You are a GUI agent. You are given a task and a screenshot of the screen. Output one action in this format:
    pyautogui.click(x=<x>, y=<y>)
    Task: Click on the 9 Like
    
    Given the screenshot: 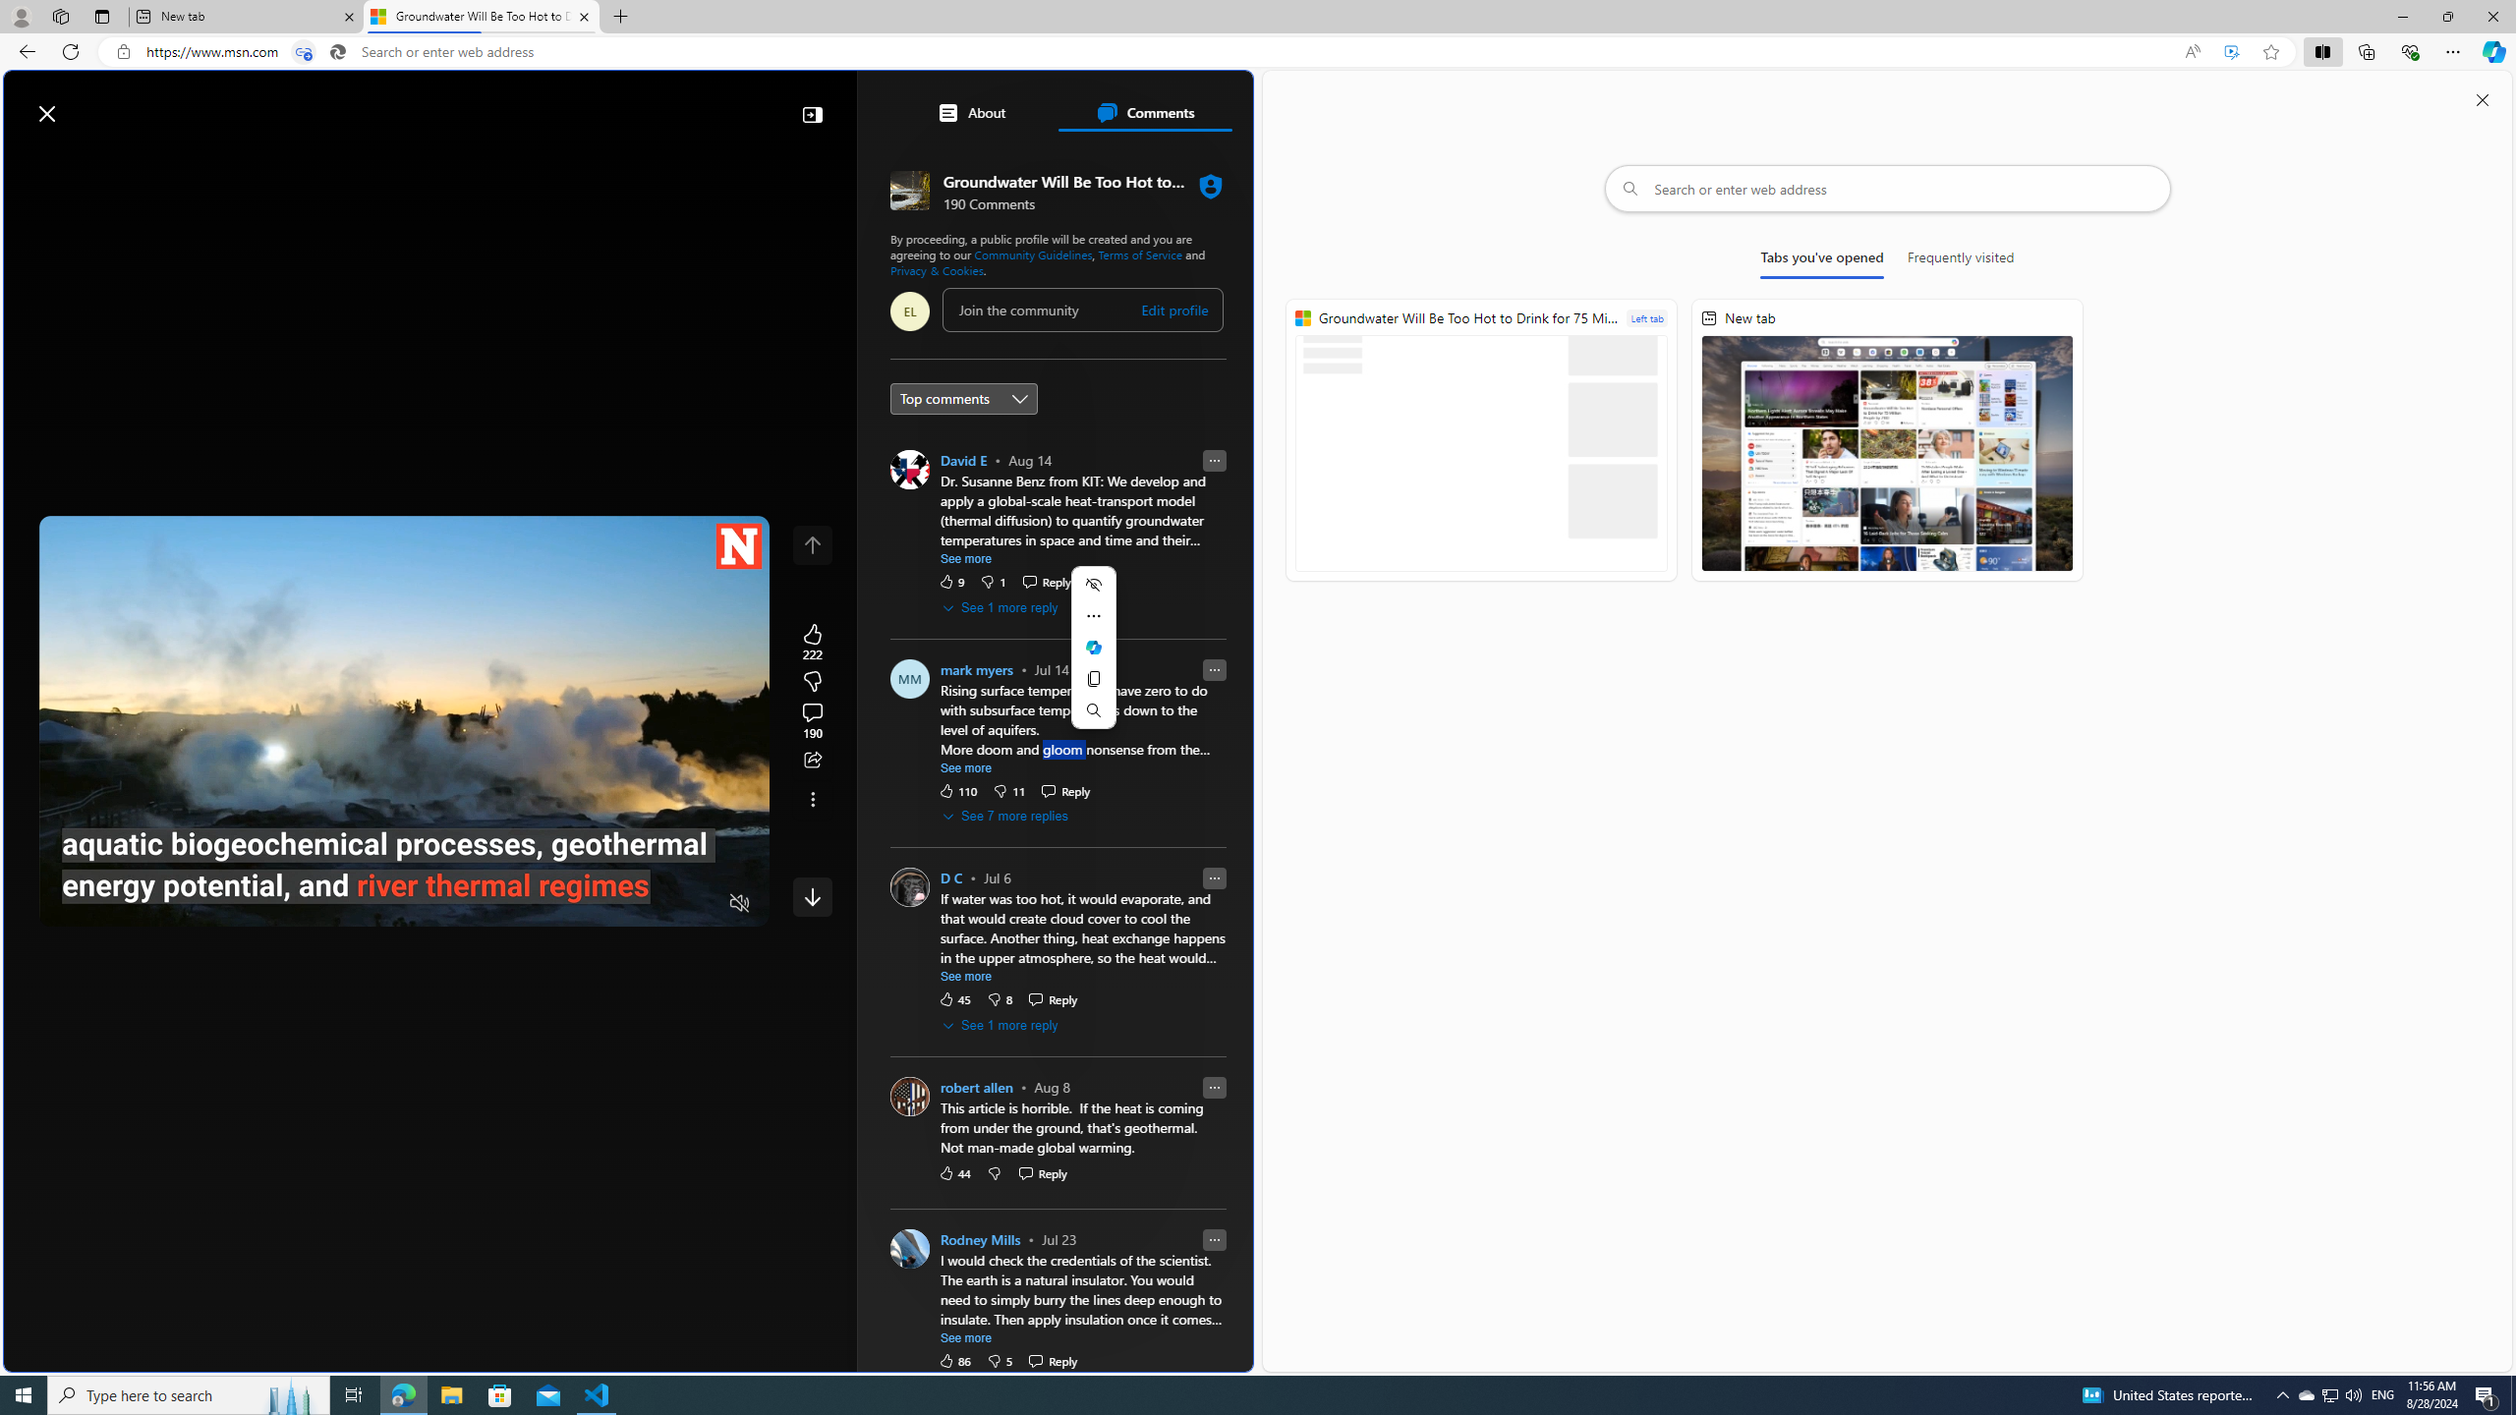 What is the action you would take?
    pyautogui.click(x=951, y=580)
    